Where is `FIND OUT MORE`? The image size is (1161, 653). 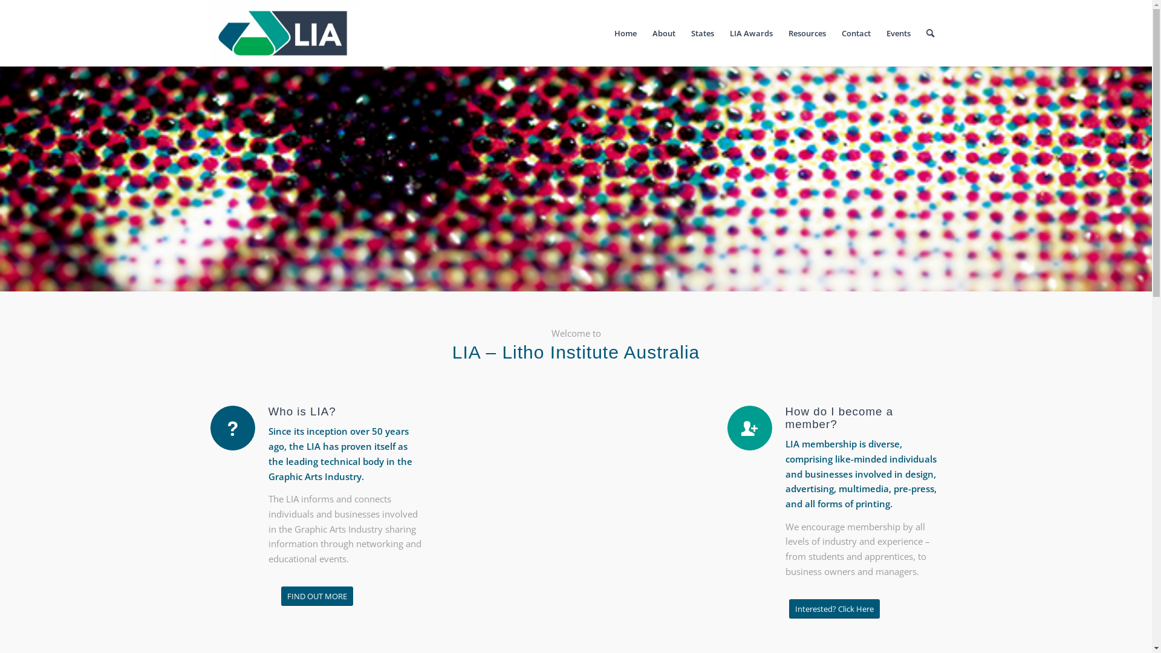
FIND OUT MORE is located at coordinates (317, 596).